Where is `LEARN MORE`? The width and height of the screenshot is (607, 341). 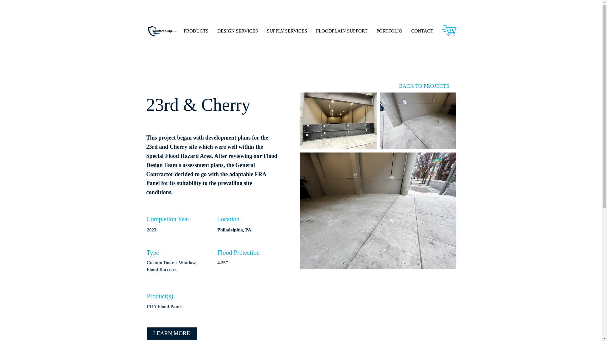
LEARN MORE is located at coordinates (172, 333).